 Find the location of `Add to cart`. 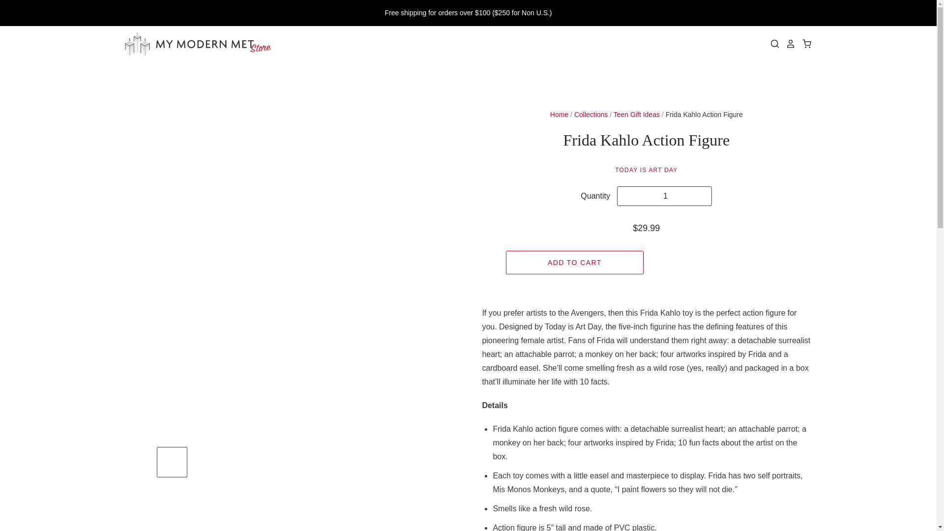

Add to cart is located at coordinates (575, 263).